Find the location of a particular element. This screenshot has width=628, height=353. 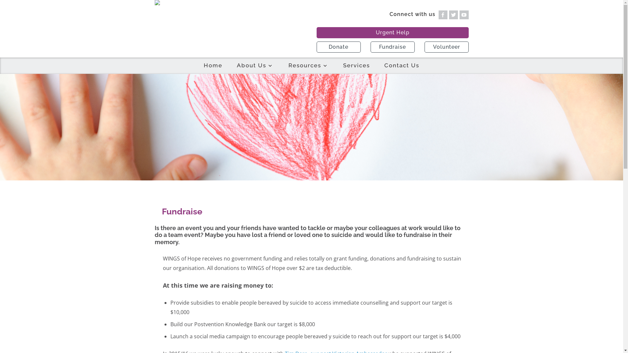

Home is located at coordinates (213, 66).